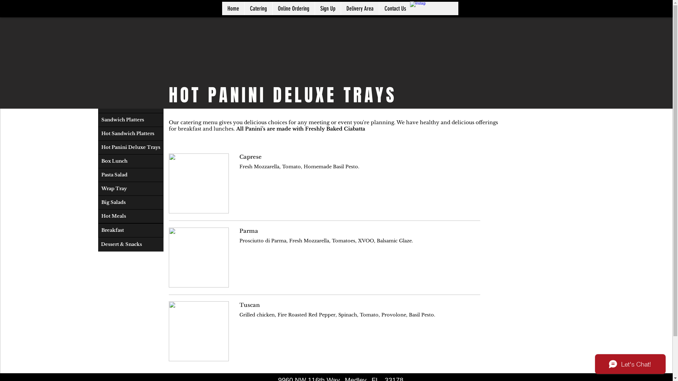  I want to click on Home, so click(233, 8).